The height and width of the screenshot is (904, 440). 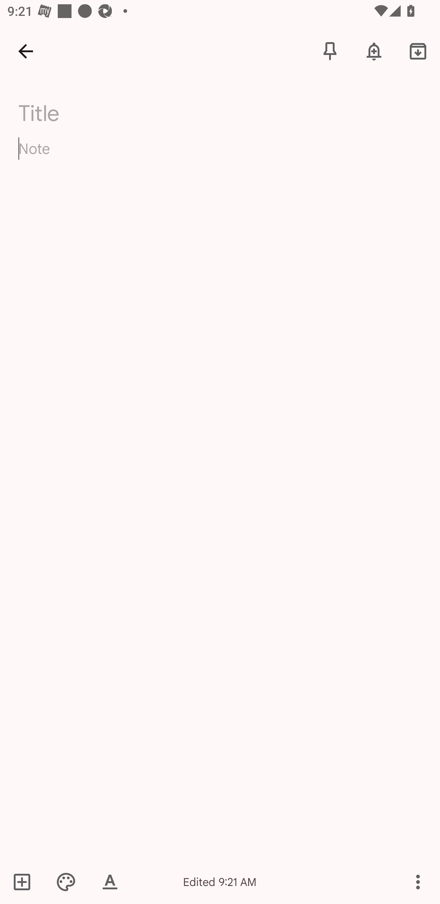 What do you see at coordinates (110, 882) in the screenshot?
I see `Show formatting controls` at bounding box center [110, 882].